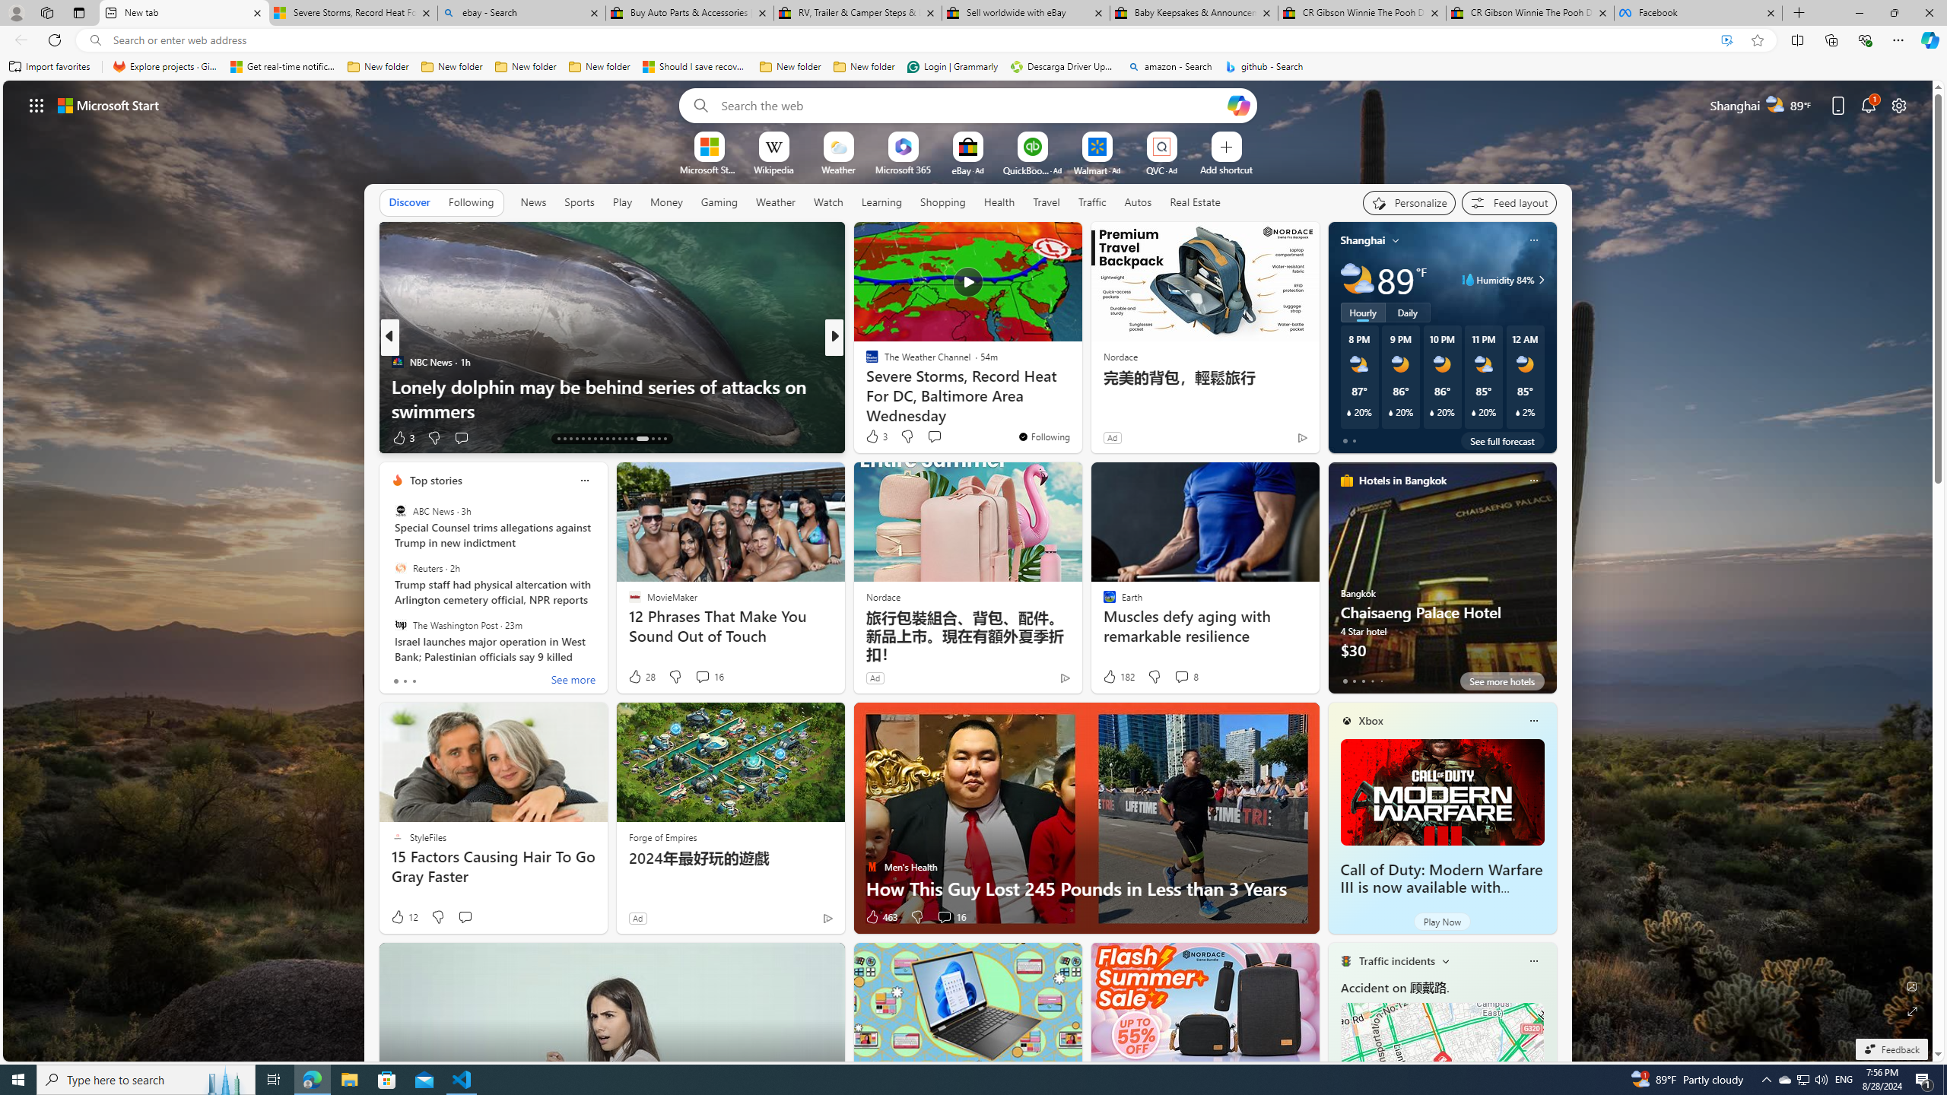 The width and height of the screenshot is (1947, 1095). What do you see at coordinates (1381, 681) in the screenshot?
I see `tab-4` at bounding box center [1381, 681].